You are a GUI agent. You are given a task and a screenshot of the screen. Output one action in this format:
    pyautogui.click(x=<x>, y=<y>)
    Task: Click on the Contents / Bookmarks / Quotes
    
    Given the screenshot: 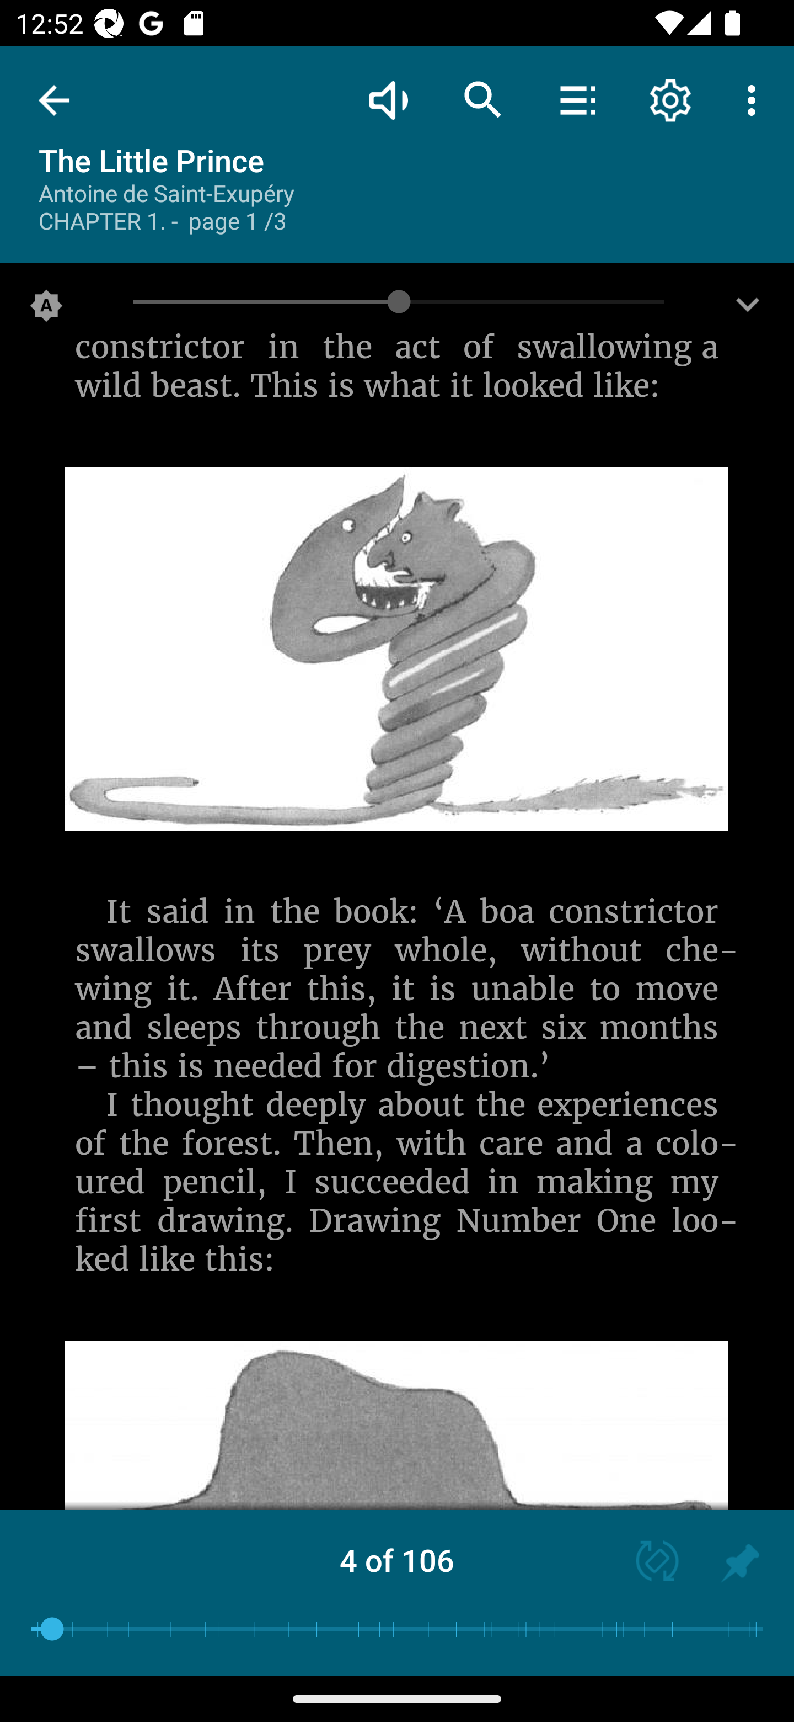 What is the action you would take?
    pyautogui.click(x=577, y=99)
    